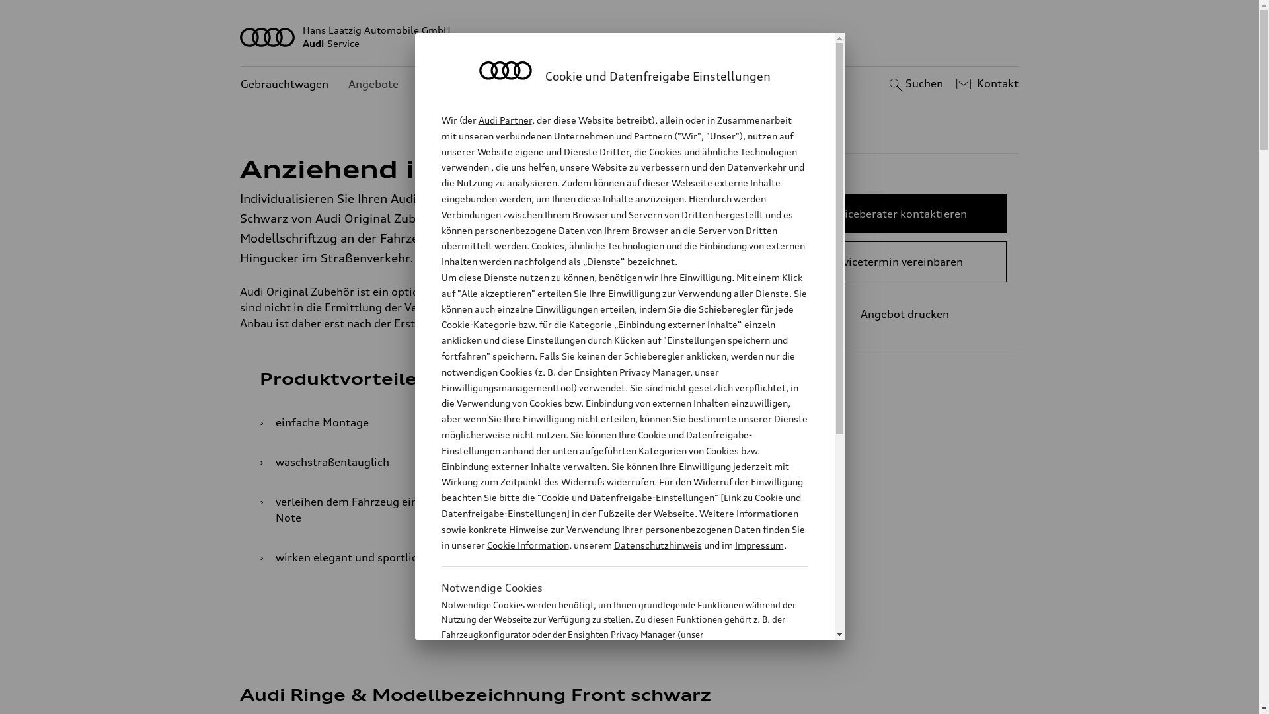  I want to click on Kontakt, so click(986, 84).